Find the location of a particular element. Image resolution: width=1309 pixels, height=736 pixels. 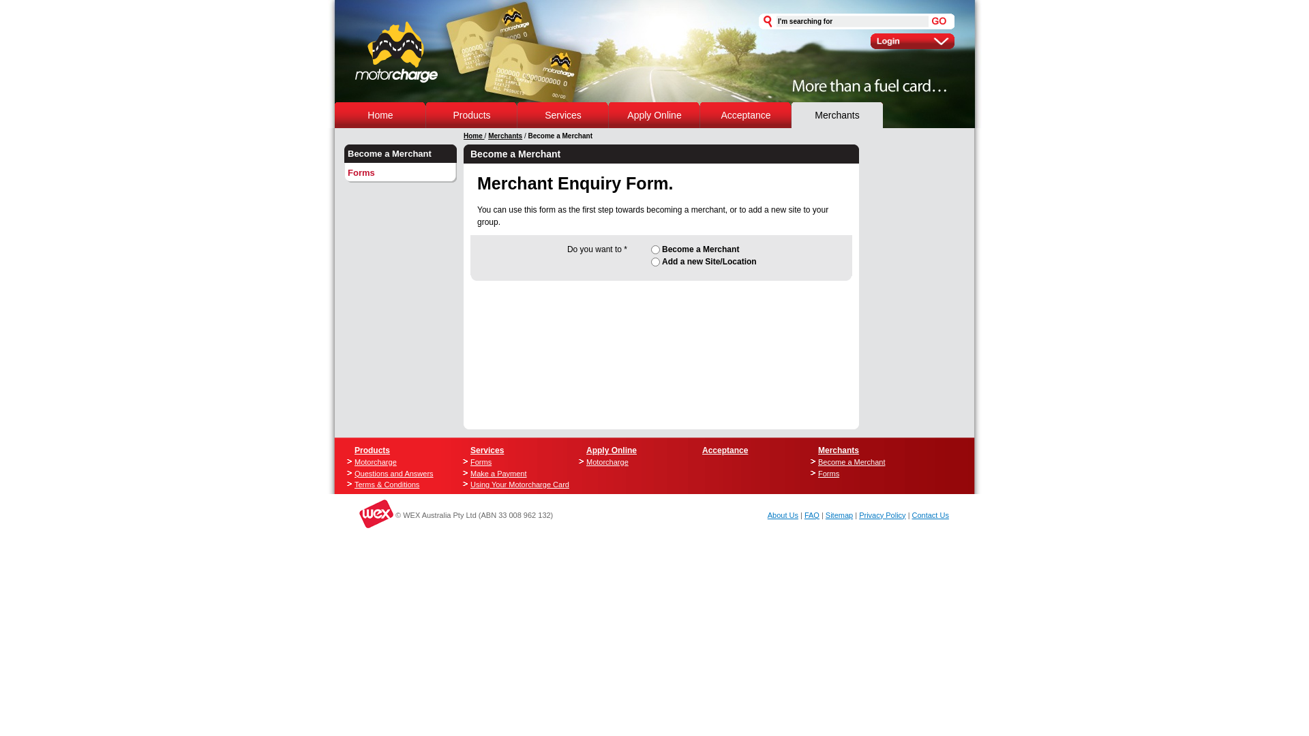

Become a Merchant is located at coordinates (400, 154).